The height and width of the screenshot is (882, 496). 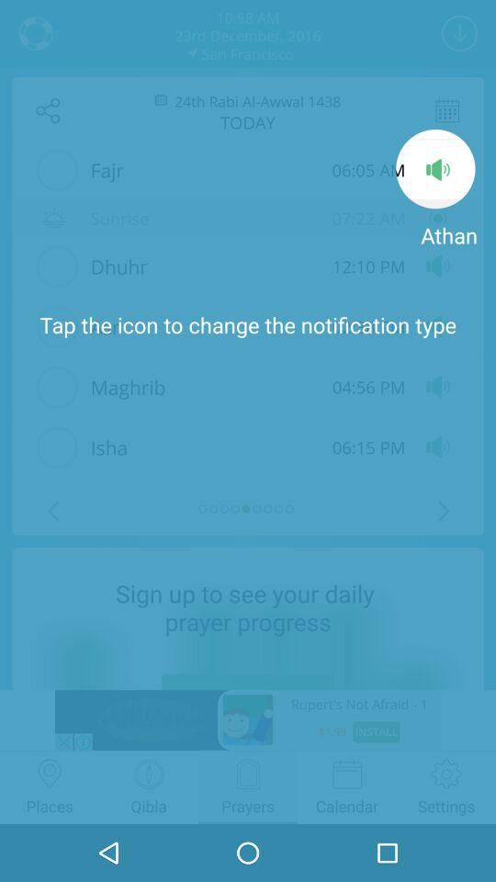 I want to click on select the places icon at the bottom, so click(x=50, y=774).